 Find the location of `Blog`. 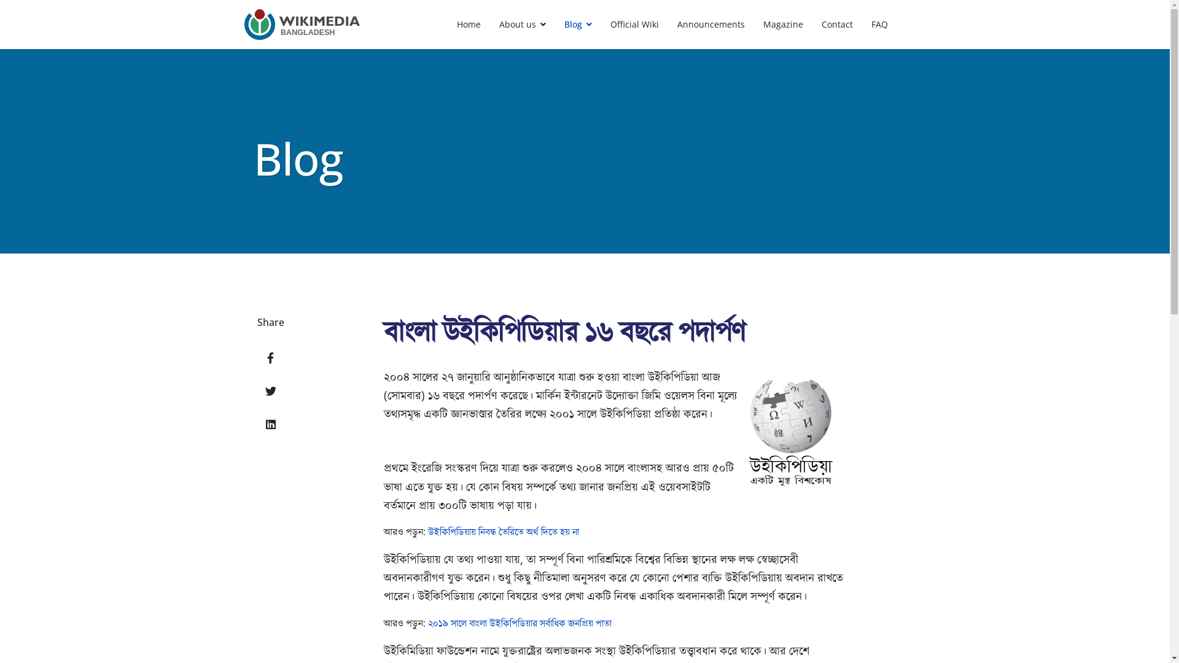

Blog is located at coordinates (578, 25).